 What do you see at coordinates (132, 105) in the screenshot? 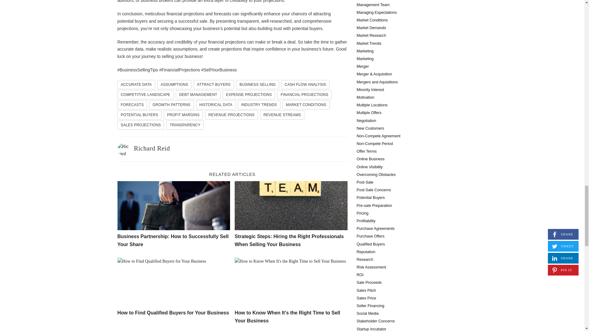
I see `forecasts Tag` at bounding box center [132, 105].